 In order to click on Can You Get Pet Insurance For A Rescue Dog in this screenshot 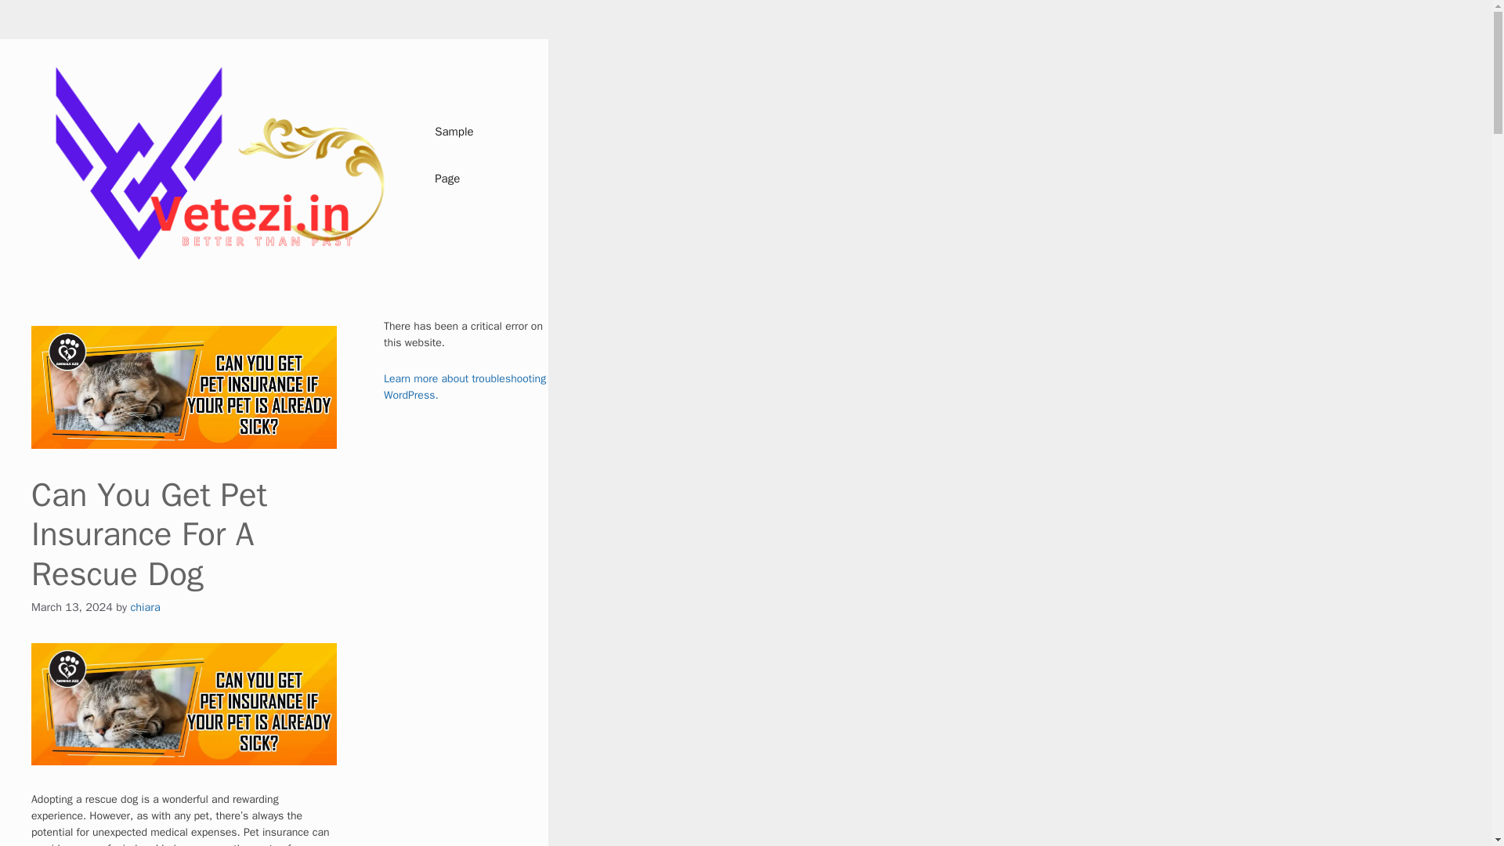, I will do `click(184, 387)`.